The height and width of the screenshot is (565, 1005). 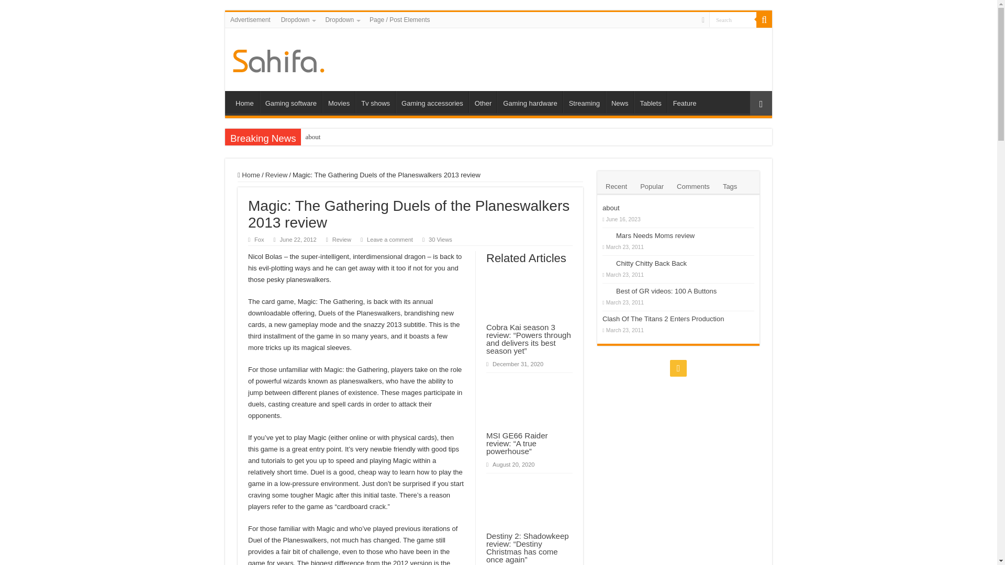 I want to click on about, so click(x=470, y=137).